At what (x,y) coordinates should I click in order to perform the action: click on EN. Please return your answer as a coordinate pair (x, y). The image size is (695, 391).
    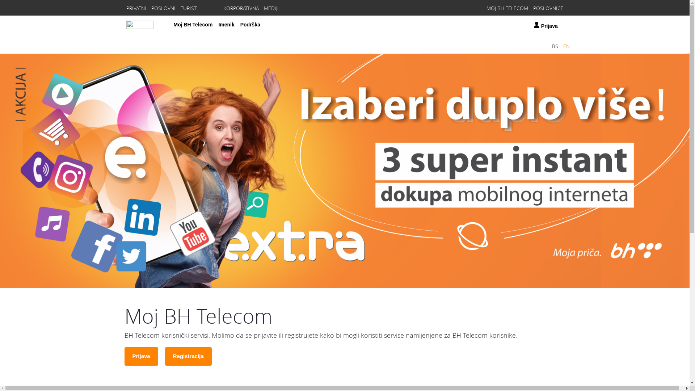
    Looking at the image, I should click on (566, 46).